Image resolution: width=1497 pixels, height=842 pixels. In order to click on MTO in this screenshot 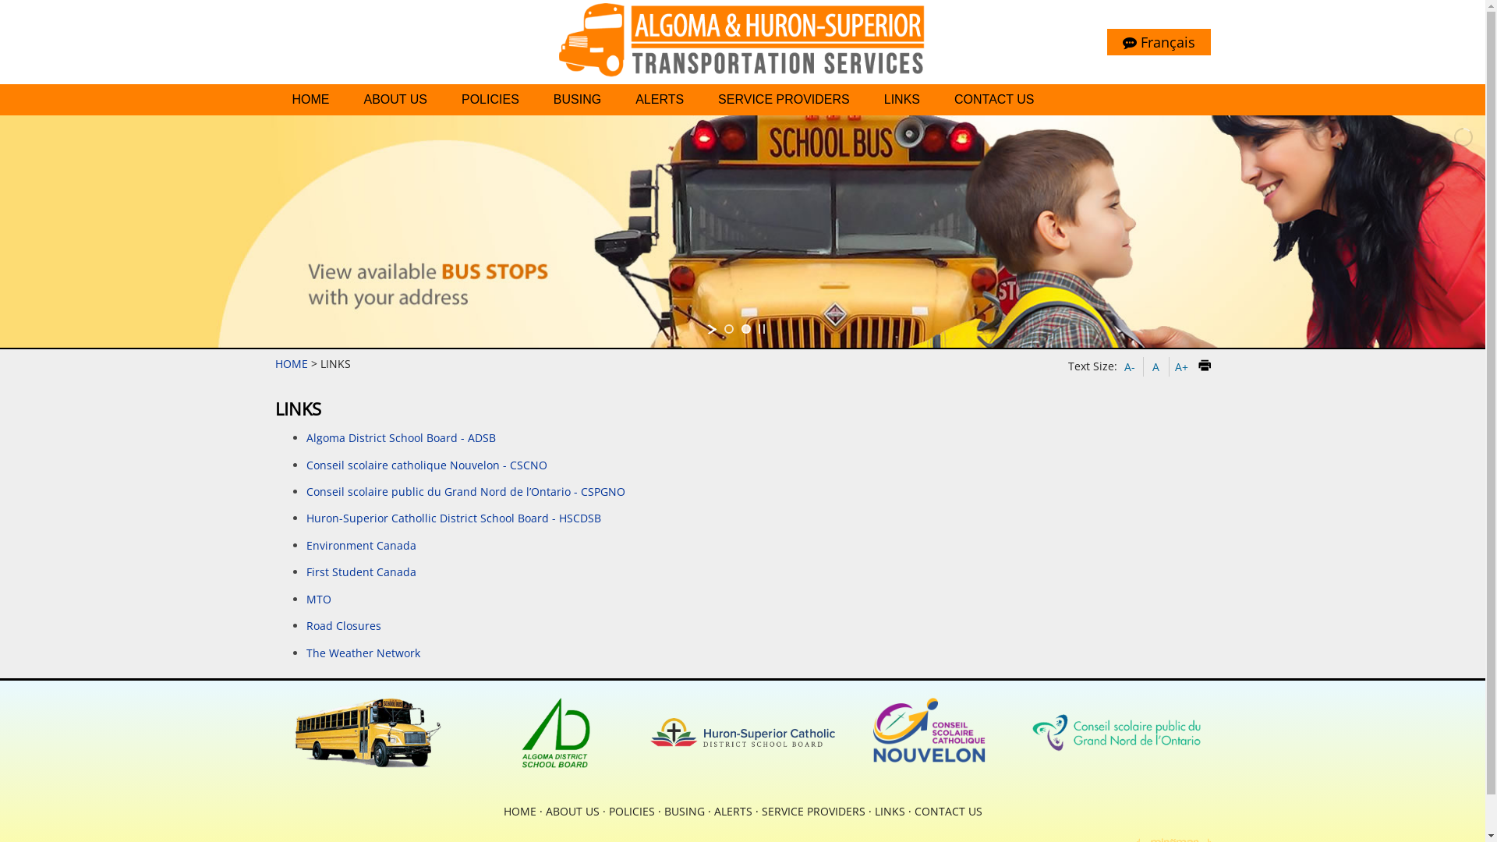, I will do `click(318, 599)`.